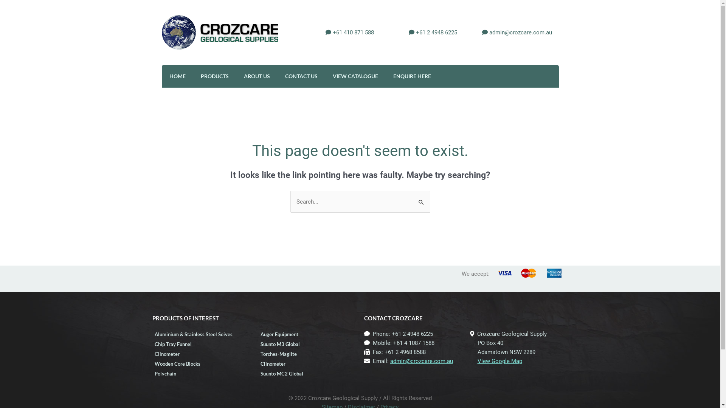  Describe the element at coordinates (500, 361) in the screenshot. I see `View Google Map` at that location.